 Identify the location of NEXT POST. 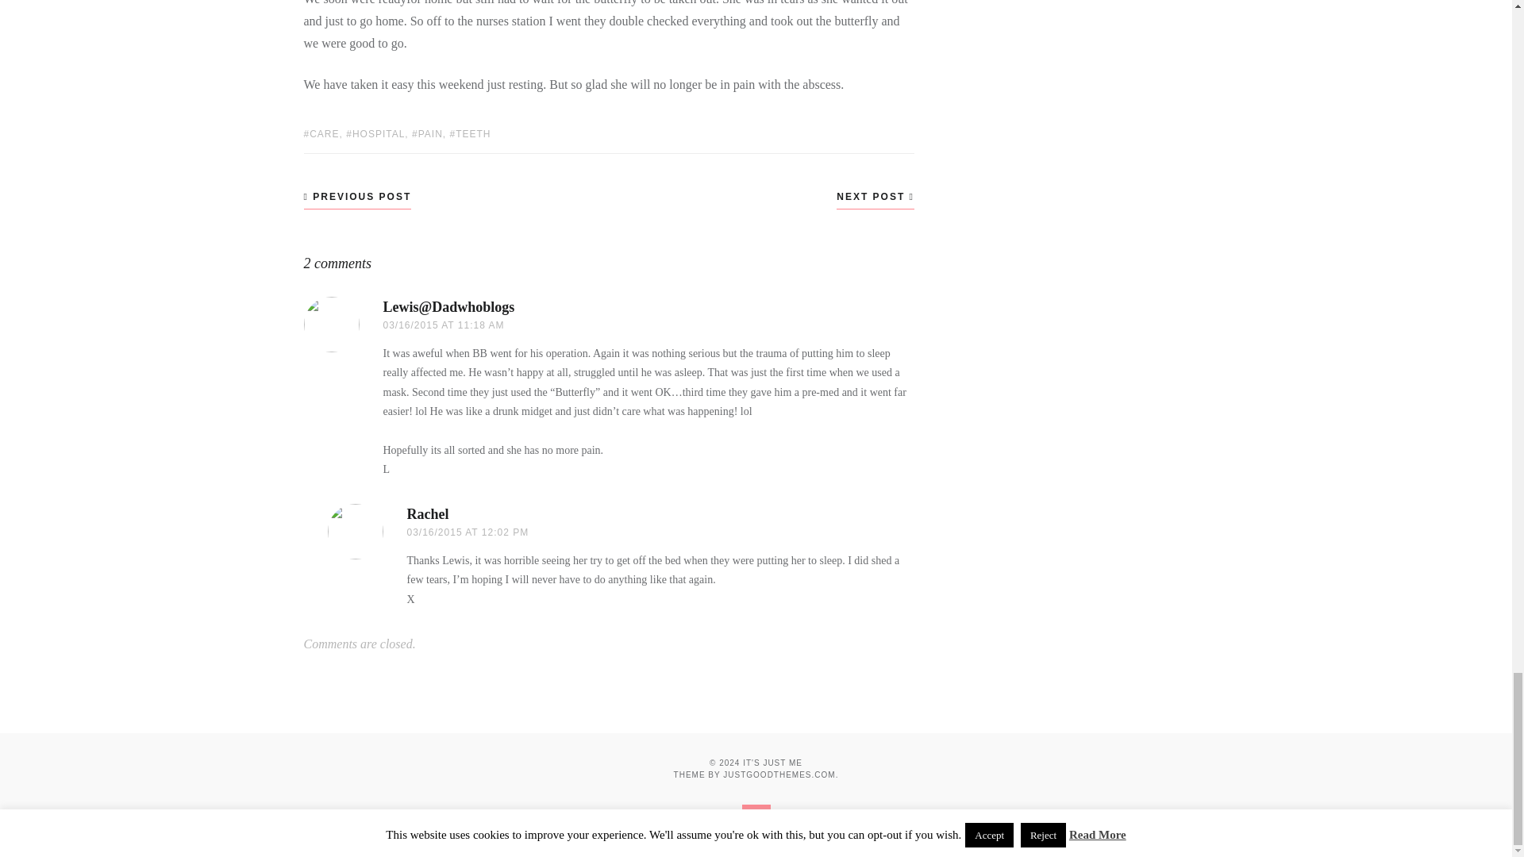
(876, 197).